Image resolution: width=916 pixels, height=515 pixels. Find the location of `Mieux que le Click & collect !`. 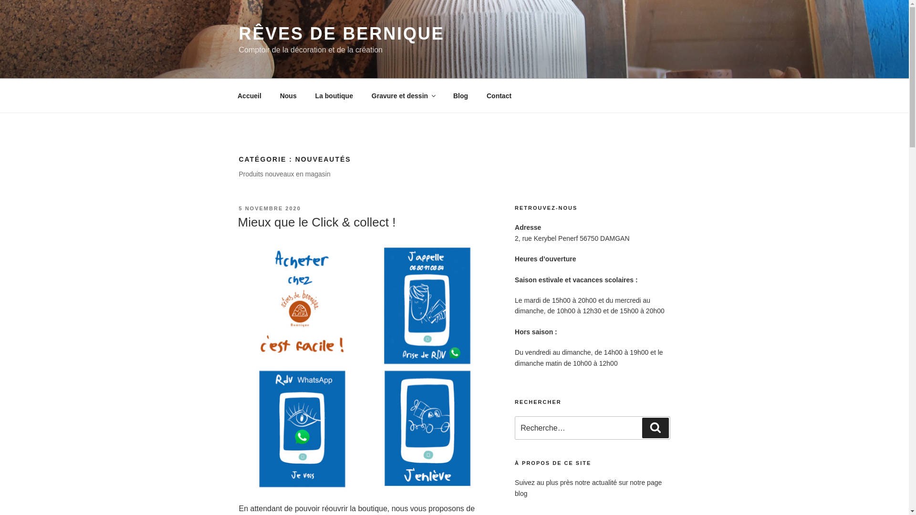

Mieux que le Click & collect ! is located at coordinates (317, 222).